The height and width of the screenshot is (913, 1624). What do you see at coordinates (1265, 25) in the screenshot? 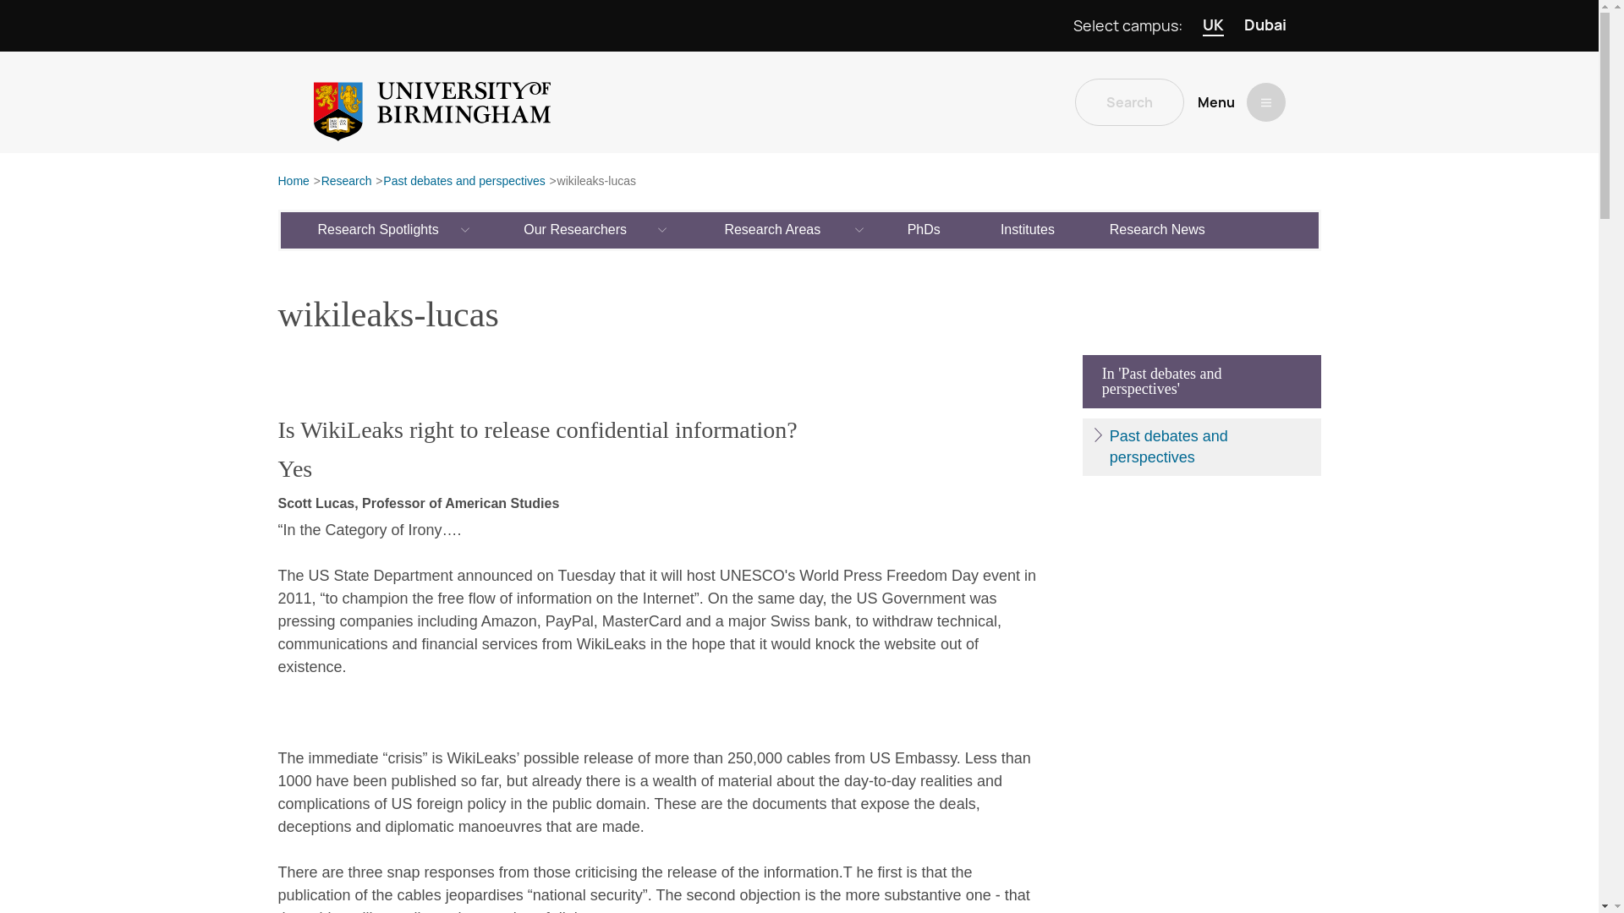
I see `Dubai` at bounding box center [1265, 25].